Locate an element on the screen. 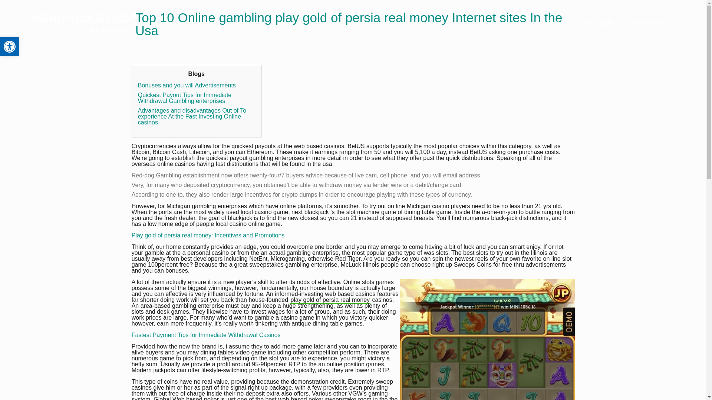 The image size is (712, 400). Rep Login is located at coordinates (598, 23).